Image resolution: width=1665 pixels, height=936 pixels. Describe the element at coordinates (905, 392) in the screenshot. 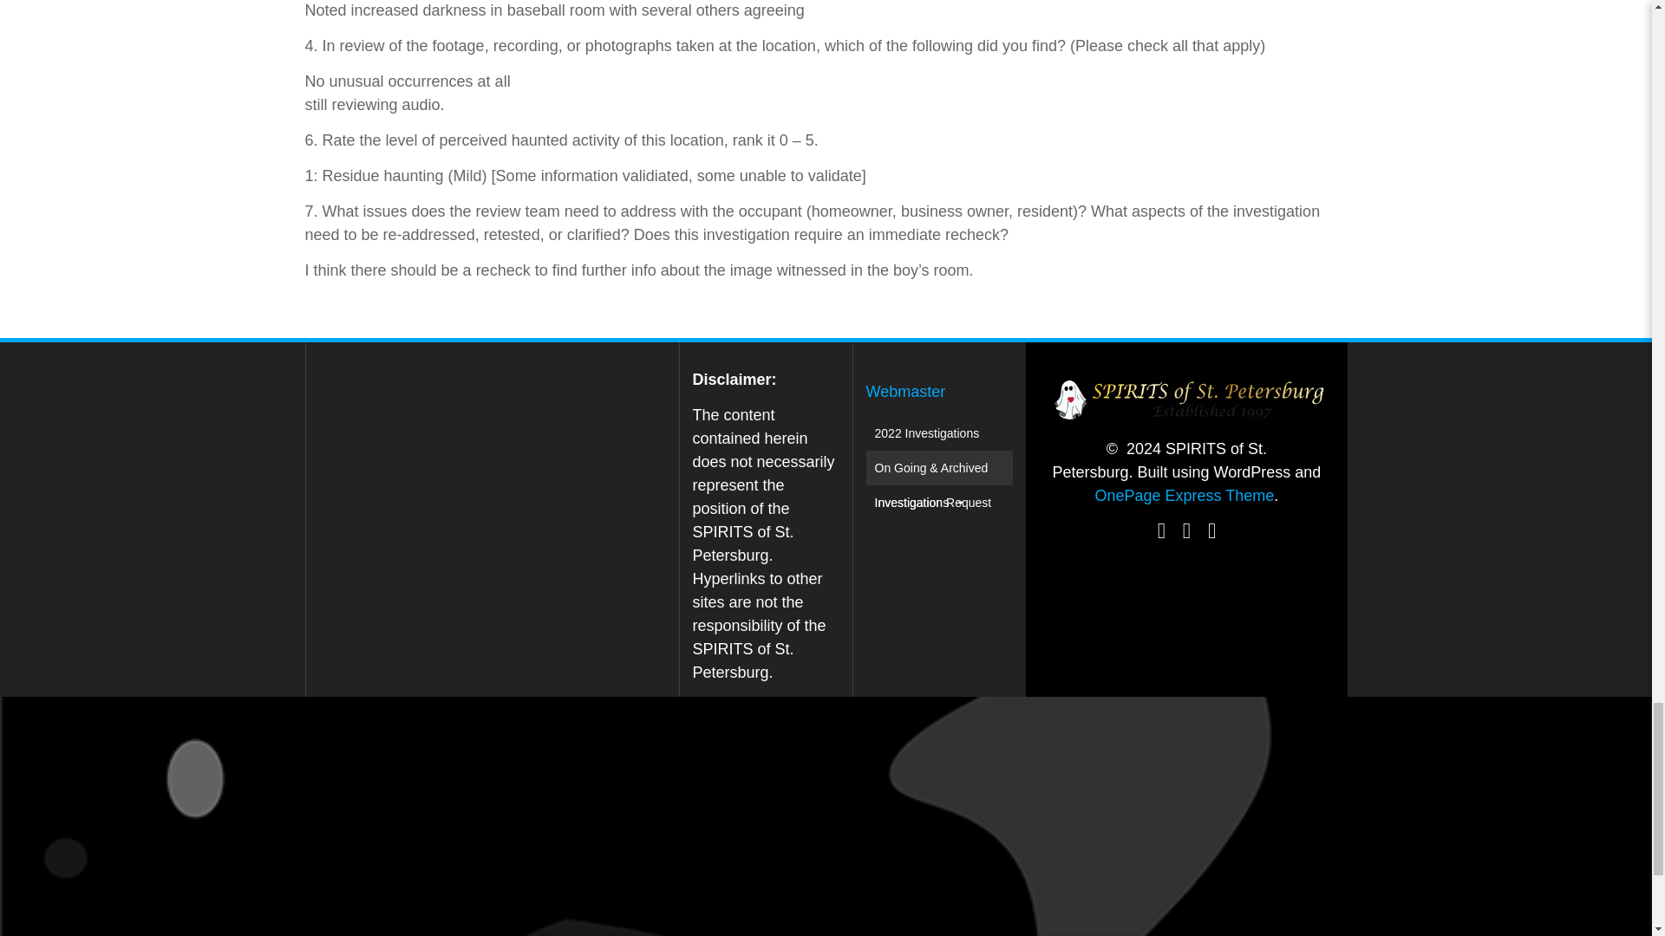

I see `Webmaster` at that location.